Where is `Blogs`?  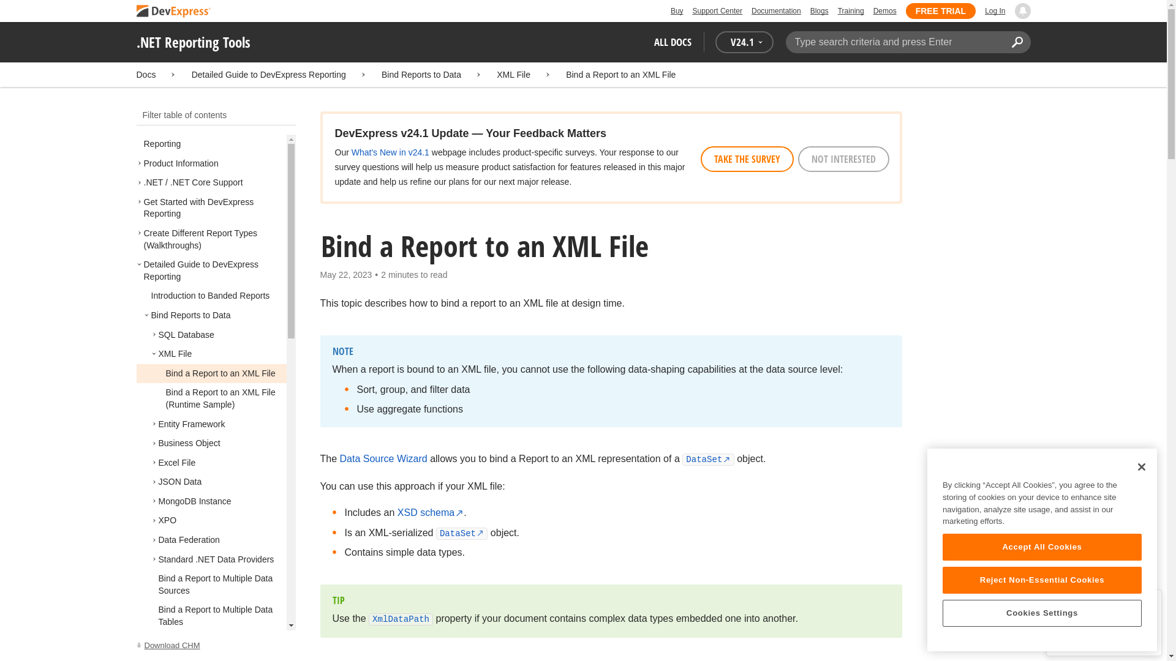
Blogs is located at coordinates (820, 11).